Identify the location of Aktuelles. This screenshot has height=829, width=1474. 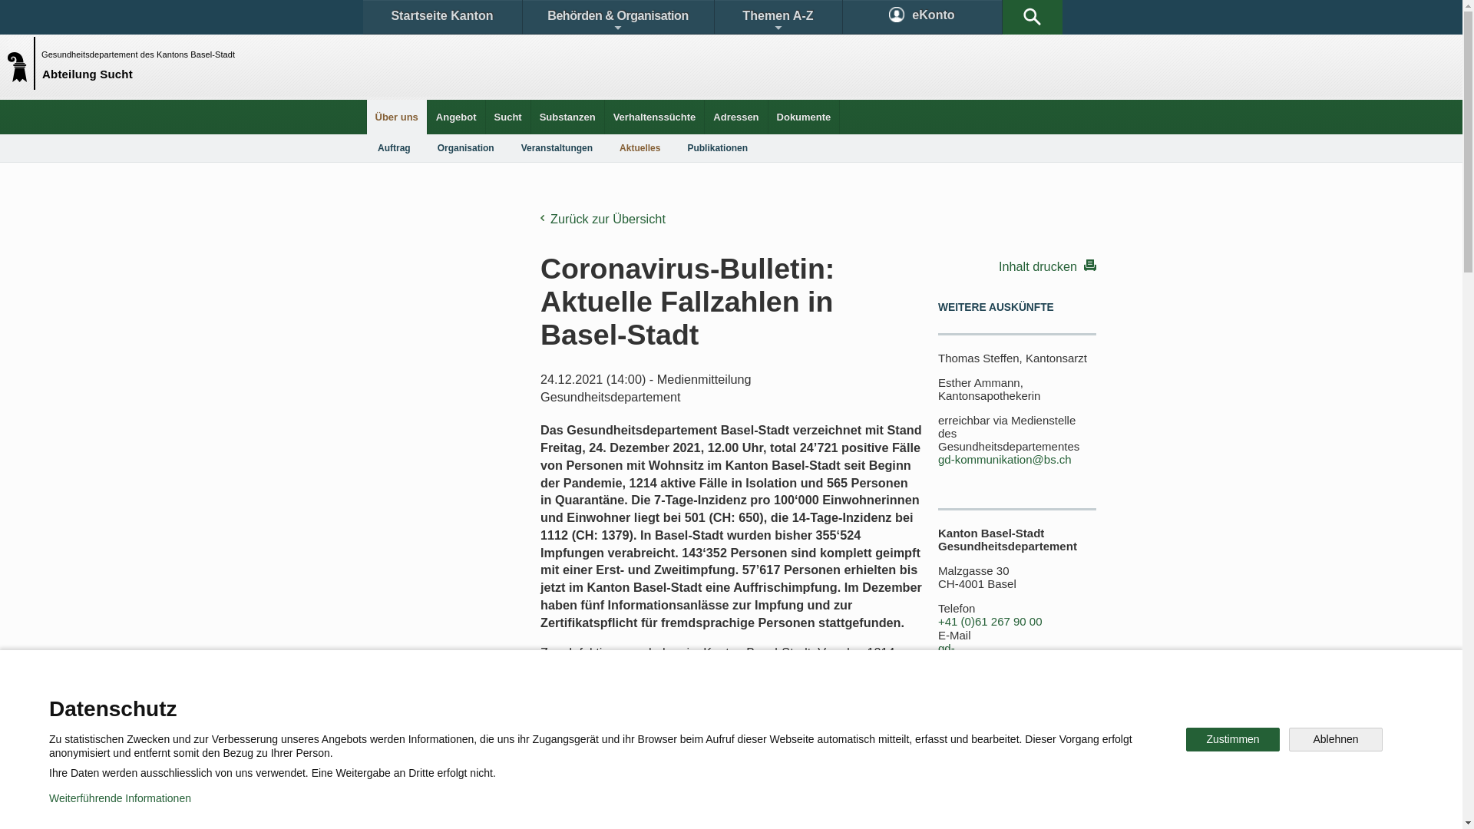
(640, 148).